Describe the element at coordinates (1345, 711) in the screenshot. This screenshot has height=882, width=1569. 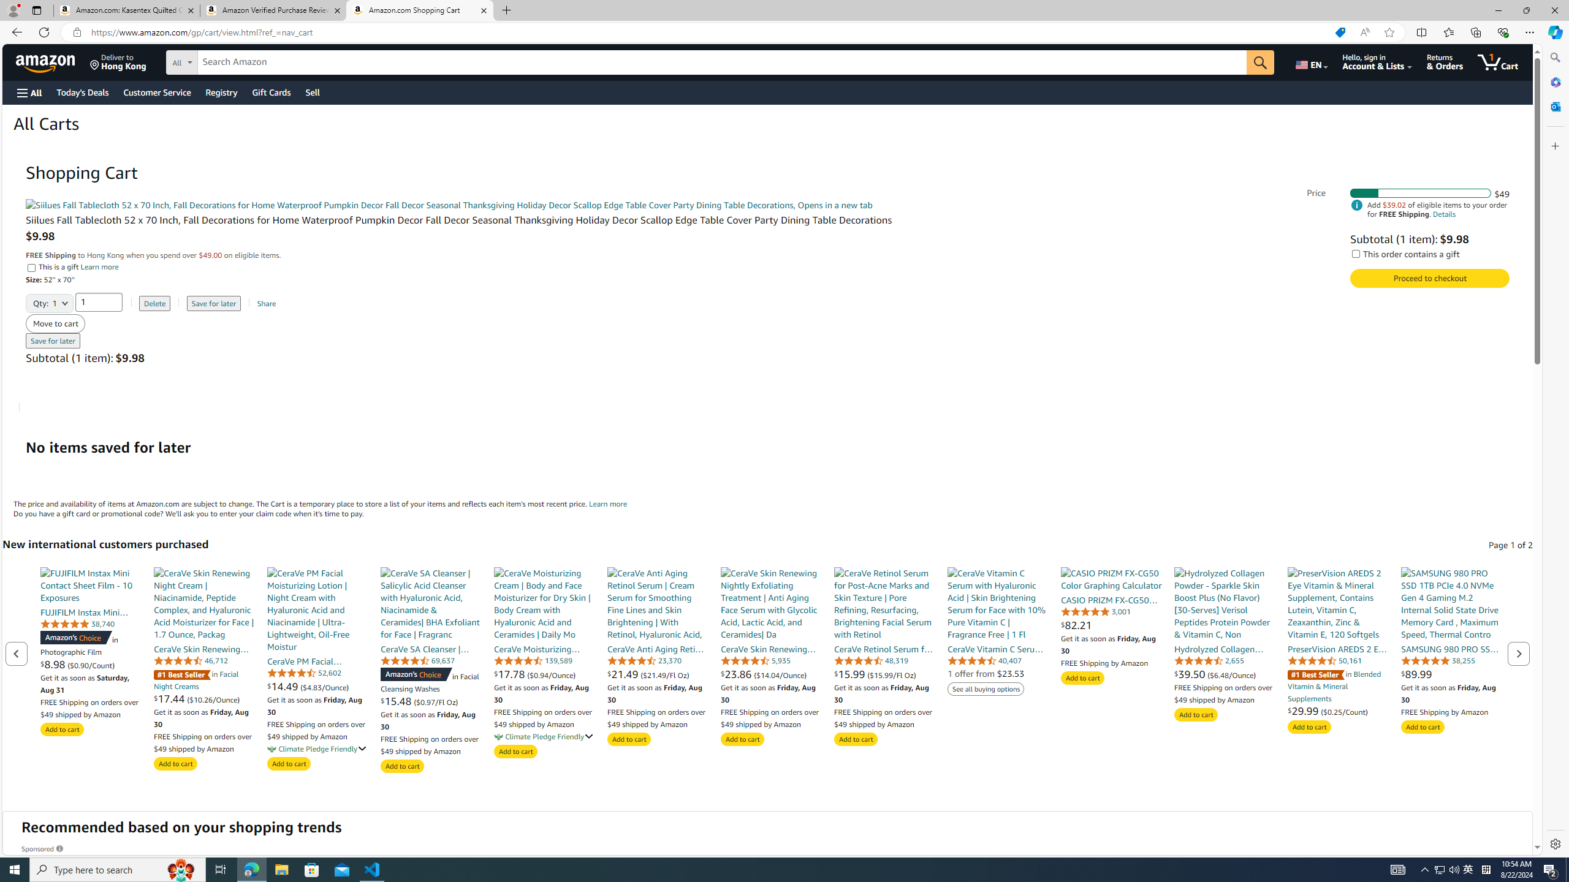
I see `($0.25/Count)` at that location.